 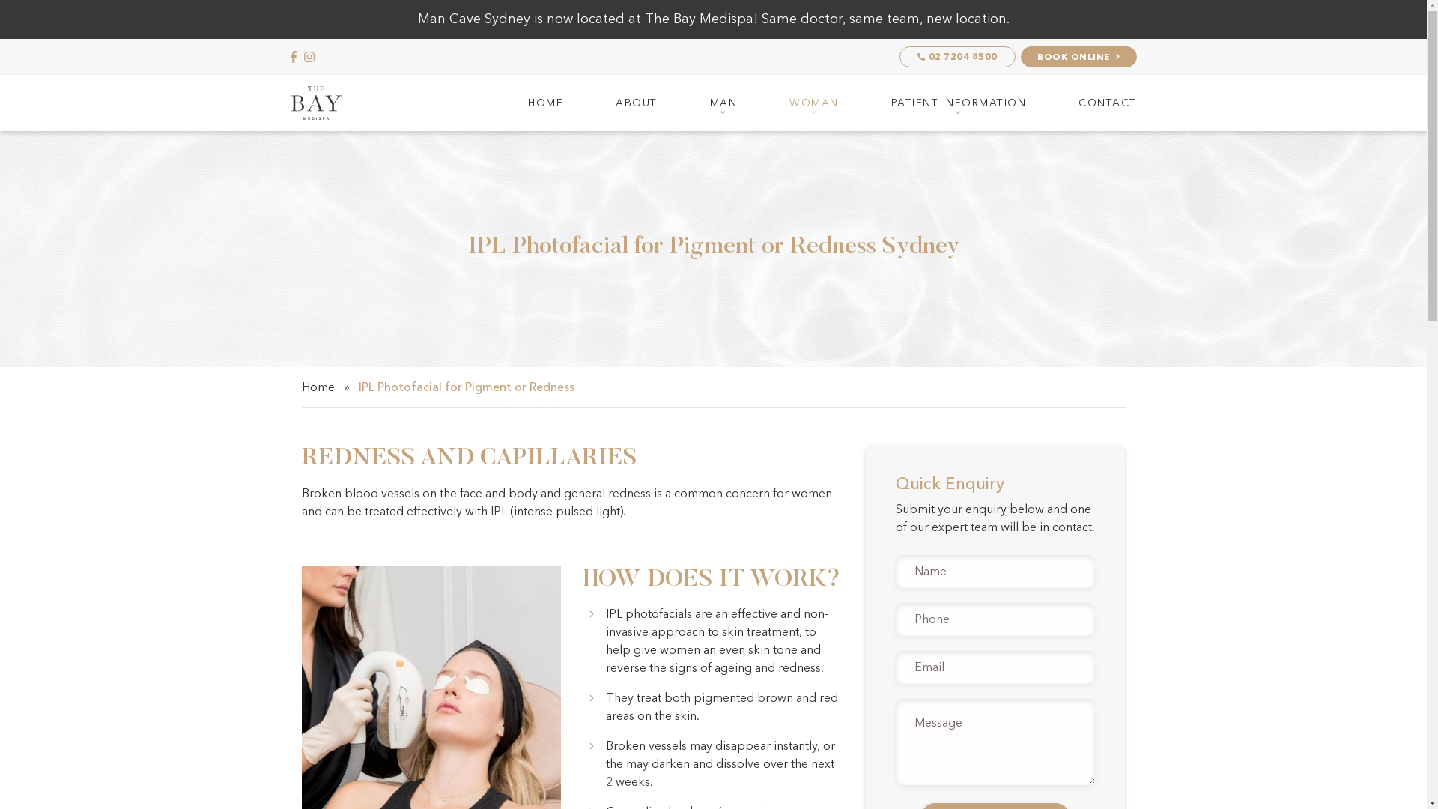 I want to click on 02 7204 8500, so click(x=957, y=57).